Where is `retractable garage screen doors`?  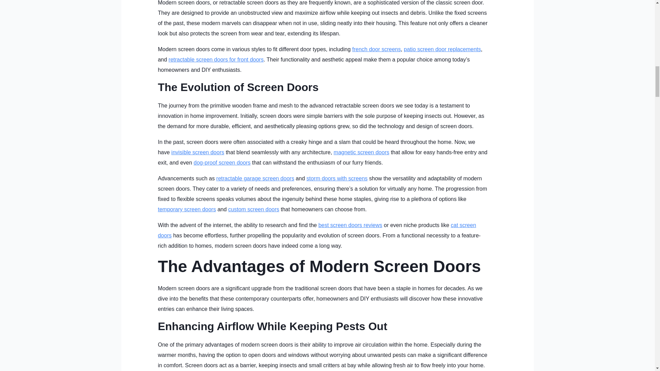
retractable garage screen doors is located at coordinates (255, 178).